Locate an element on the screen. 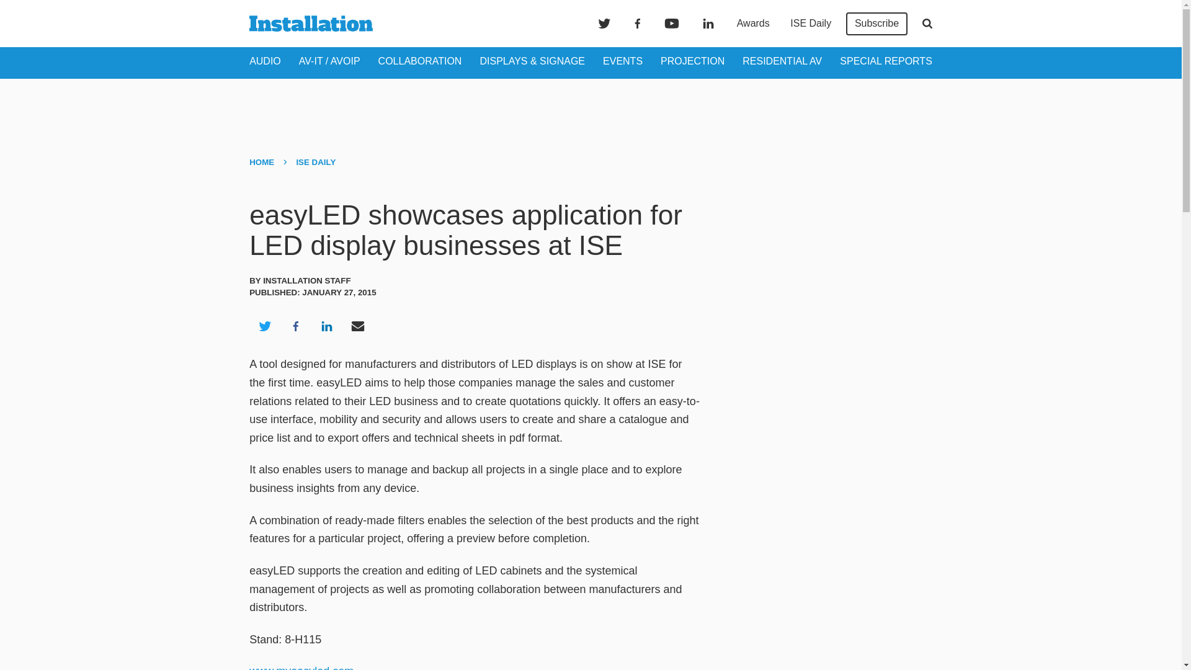 This screenshot has width=1191, height=670. Share on Twitter is located at coordinates (264, 326).